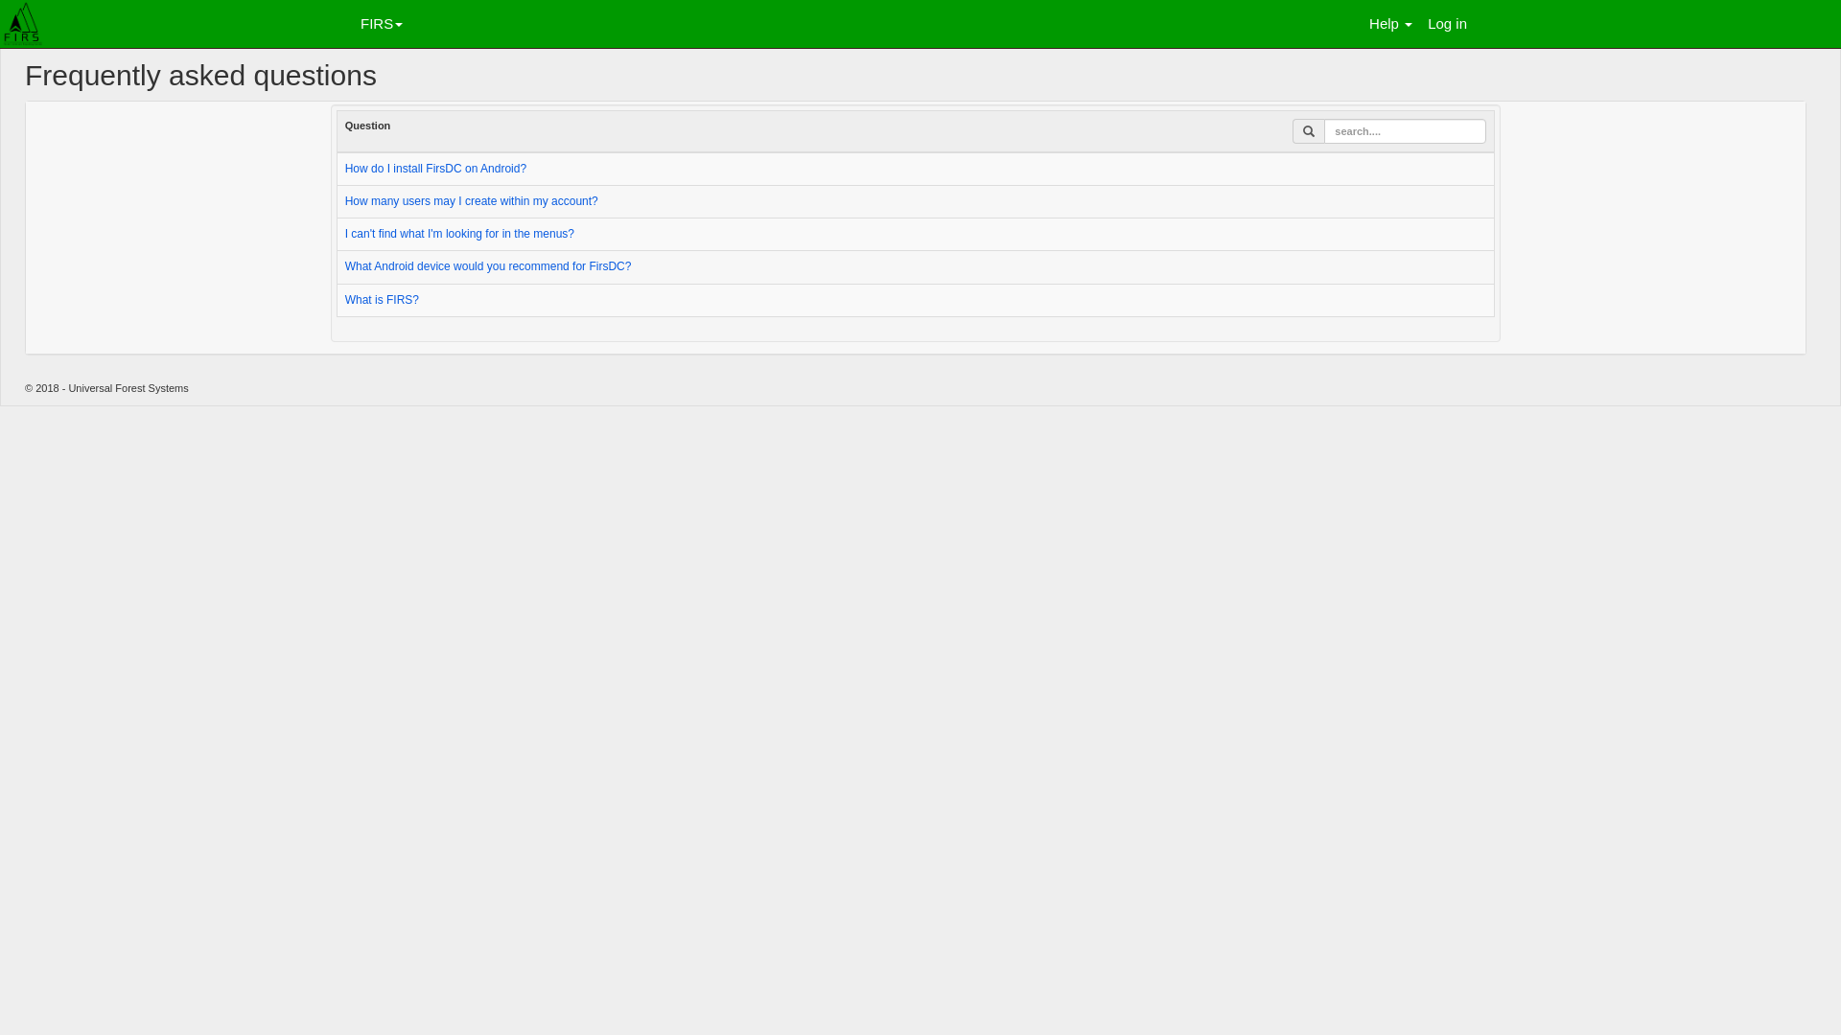  I want to click on FIRS, so click(388, 24).